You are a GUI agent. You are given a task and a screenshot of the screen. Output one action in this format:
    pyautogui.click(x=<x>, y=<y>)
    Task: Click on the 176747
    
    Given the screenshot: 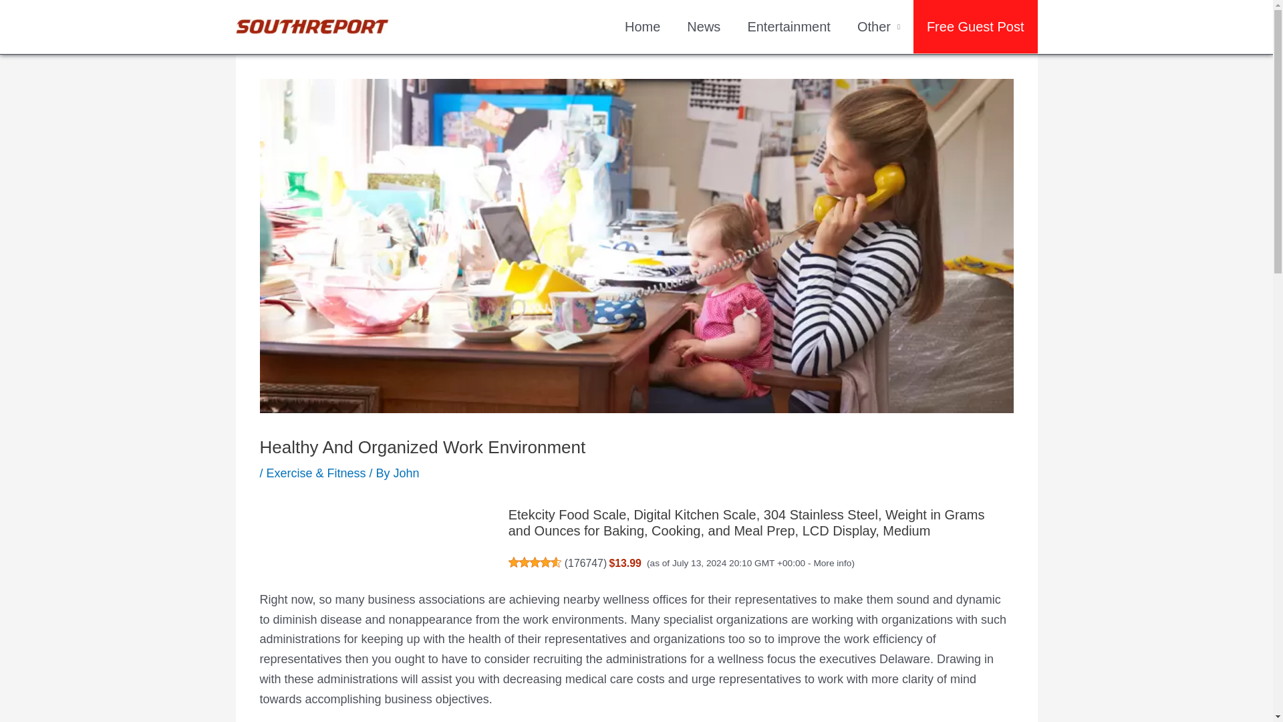 What is the action you would take?
    pyautogui.click(x=585, y=563)
    